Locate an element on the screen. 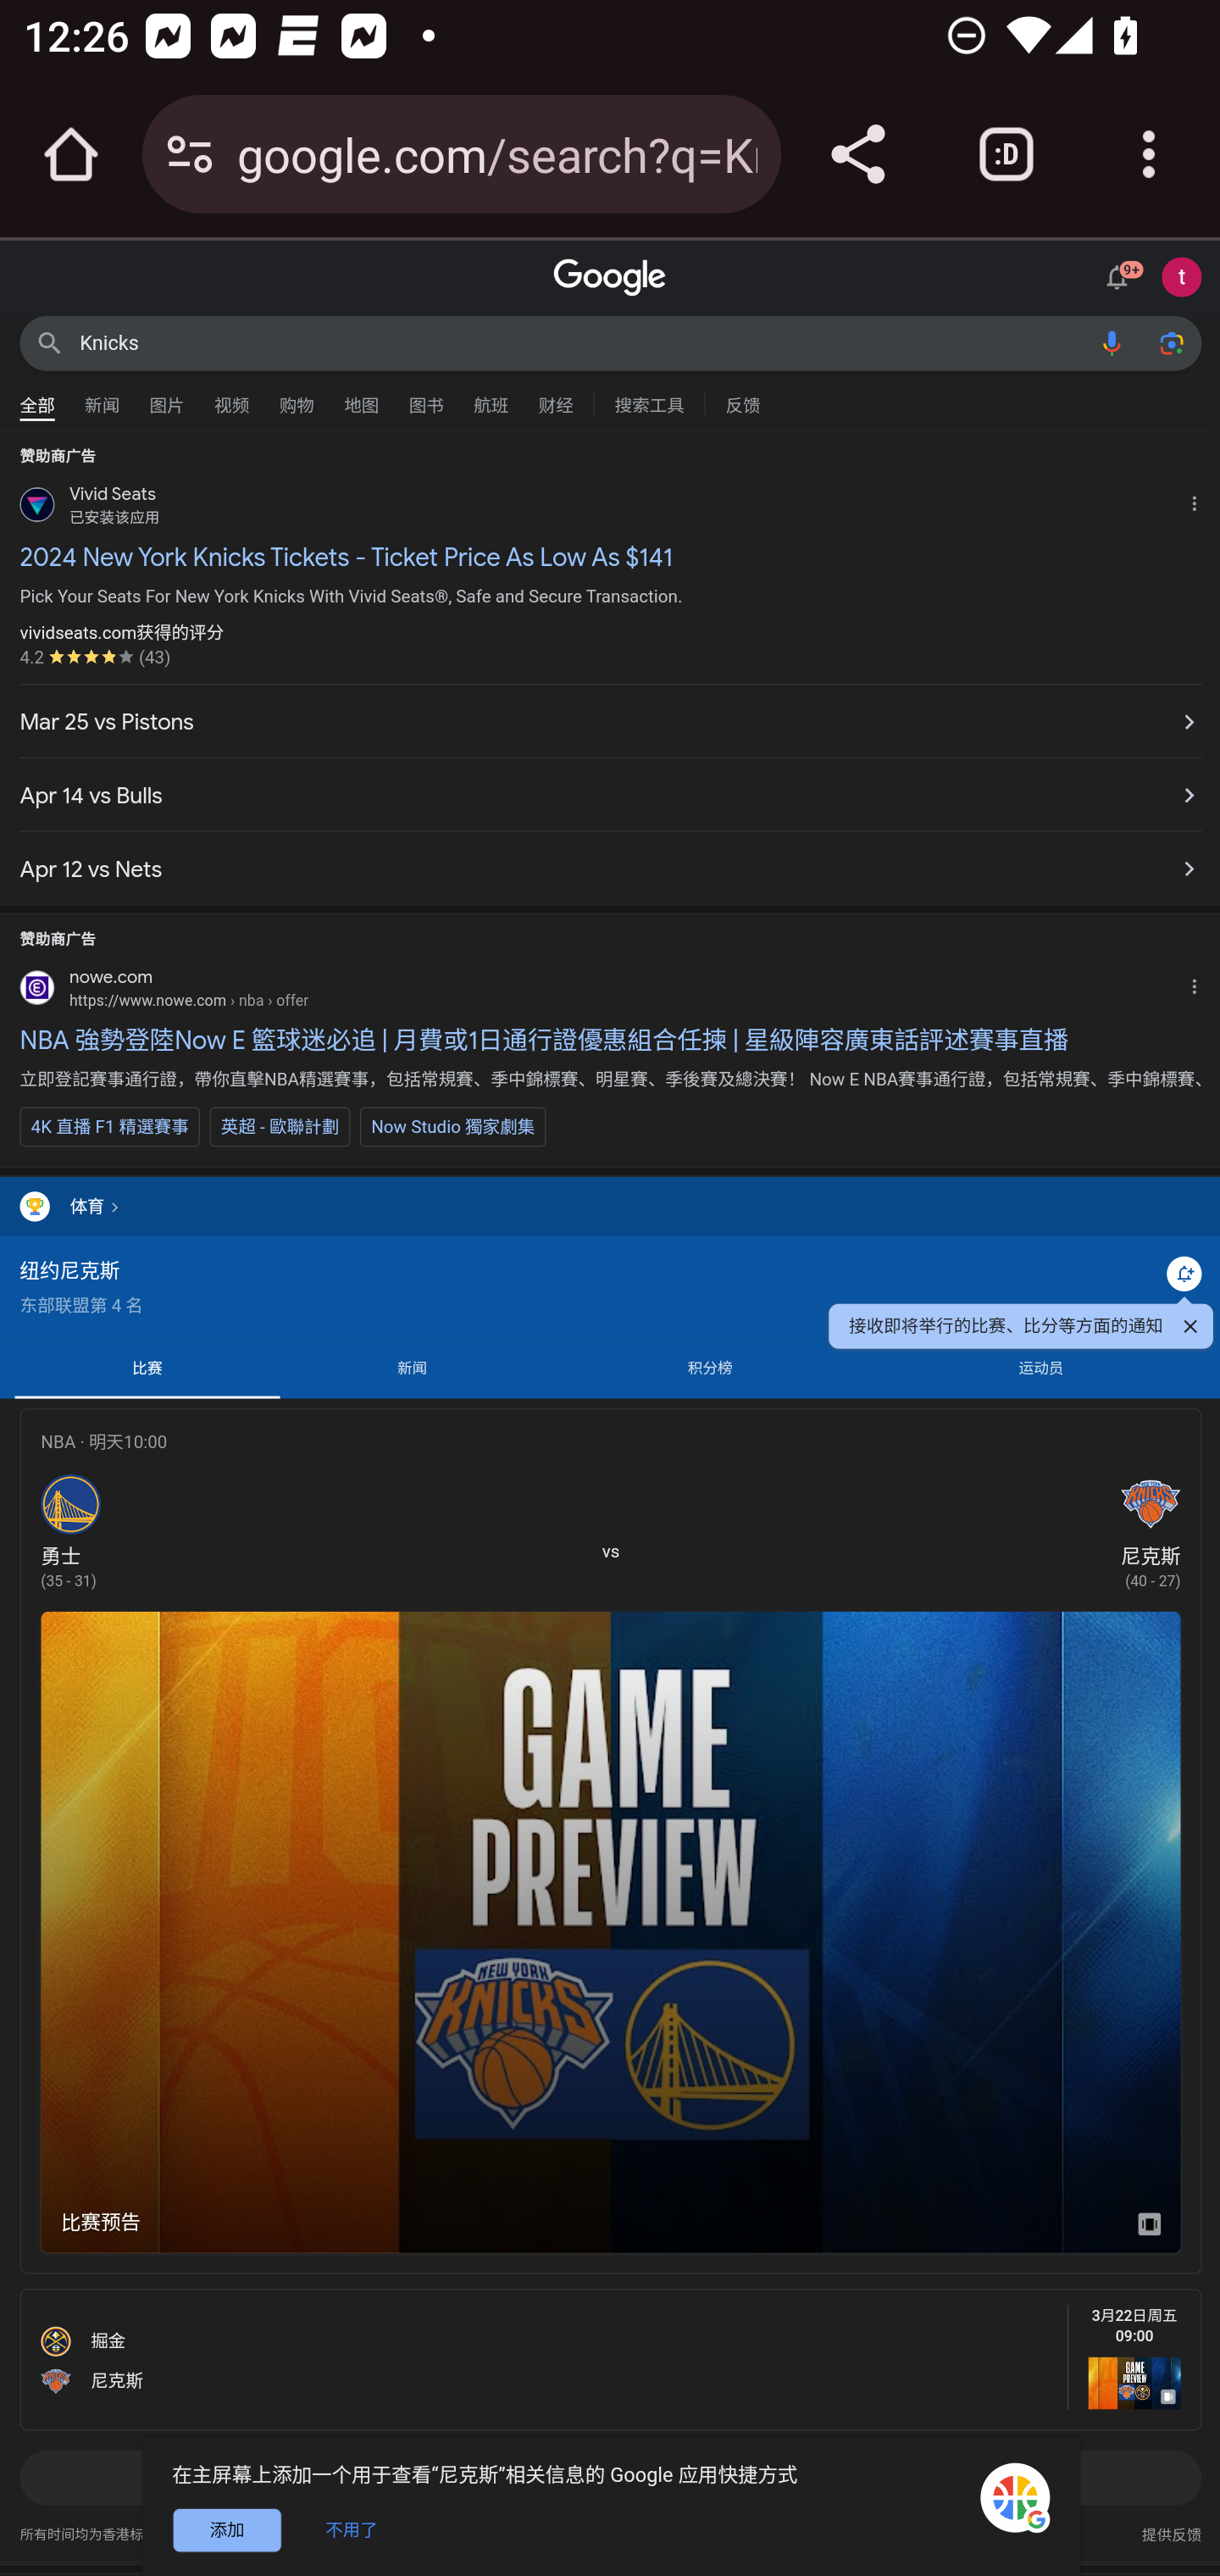 Image resolution: width=1220 pixels, height=2576 pixels. 地图 is located at coordinates (361, 397).